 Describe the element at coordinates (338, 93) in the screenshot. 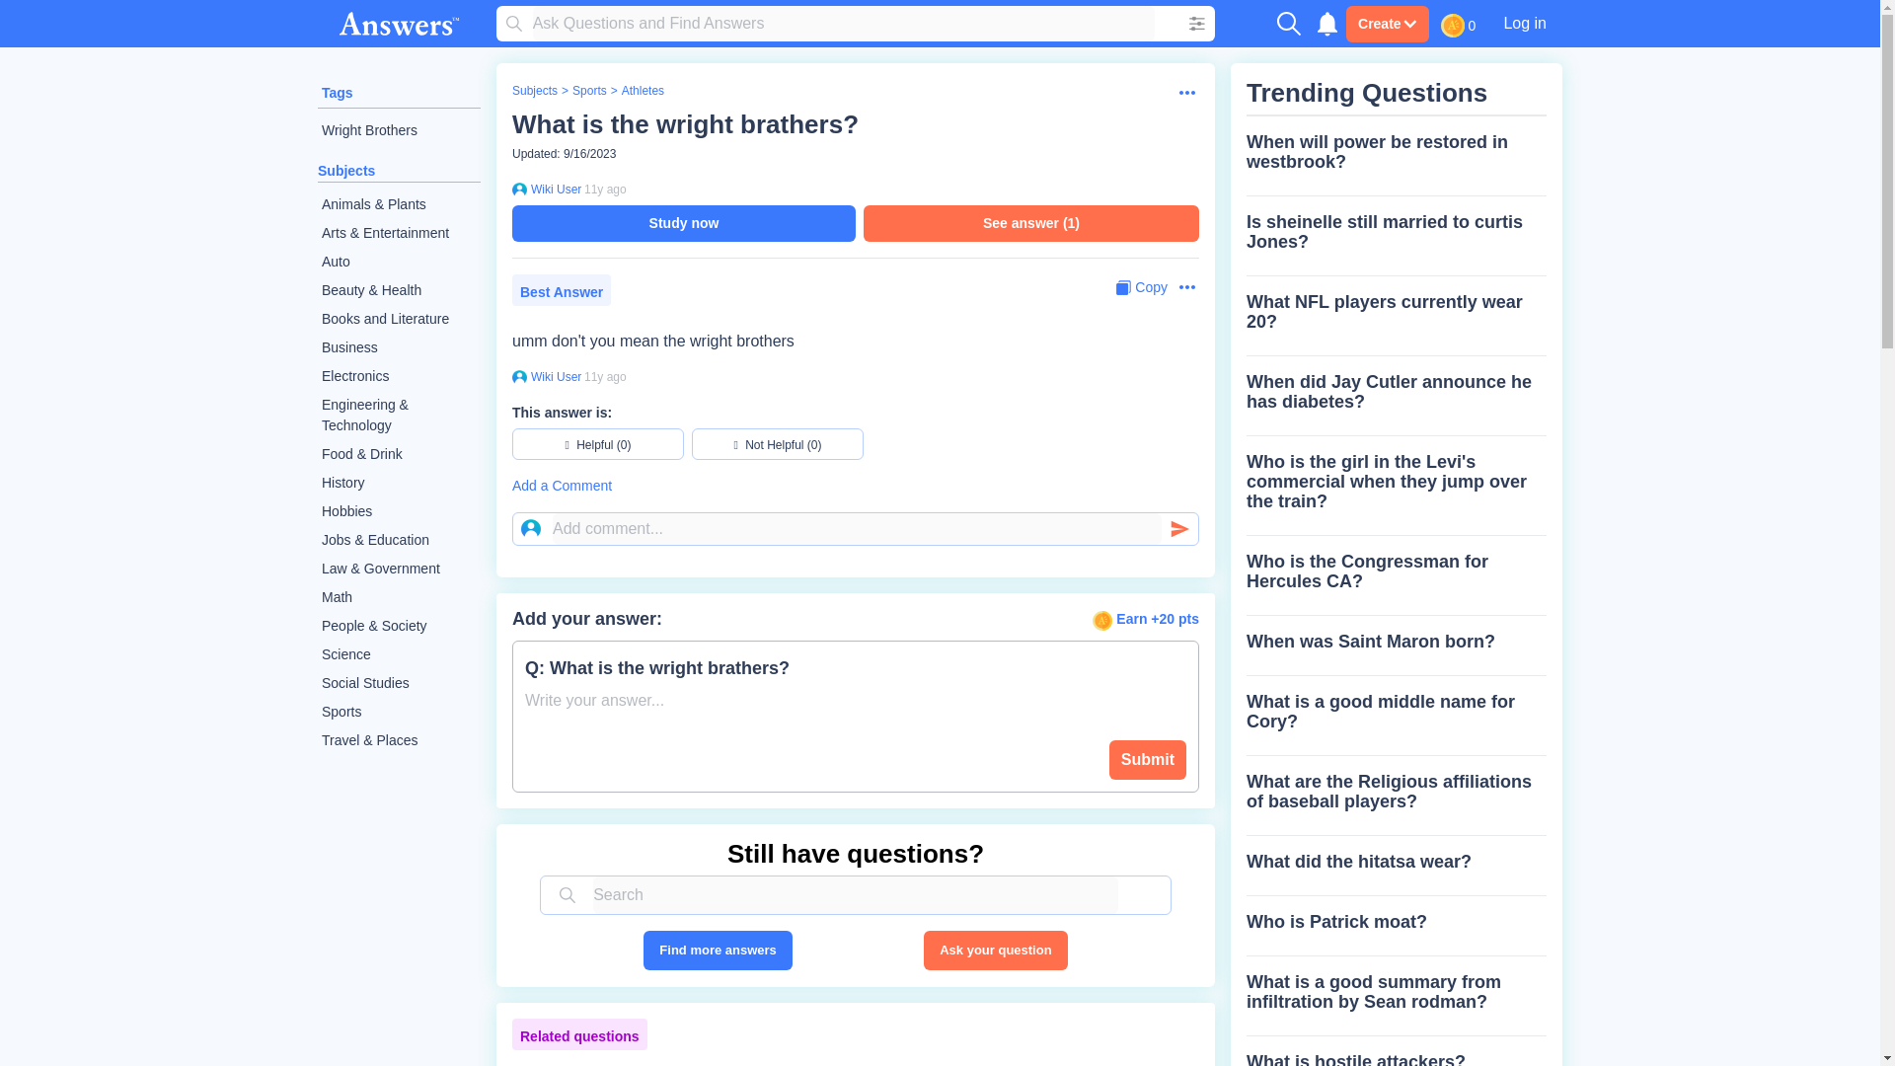

I see `Tags` at that location.